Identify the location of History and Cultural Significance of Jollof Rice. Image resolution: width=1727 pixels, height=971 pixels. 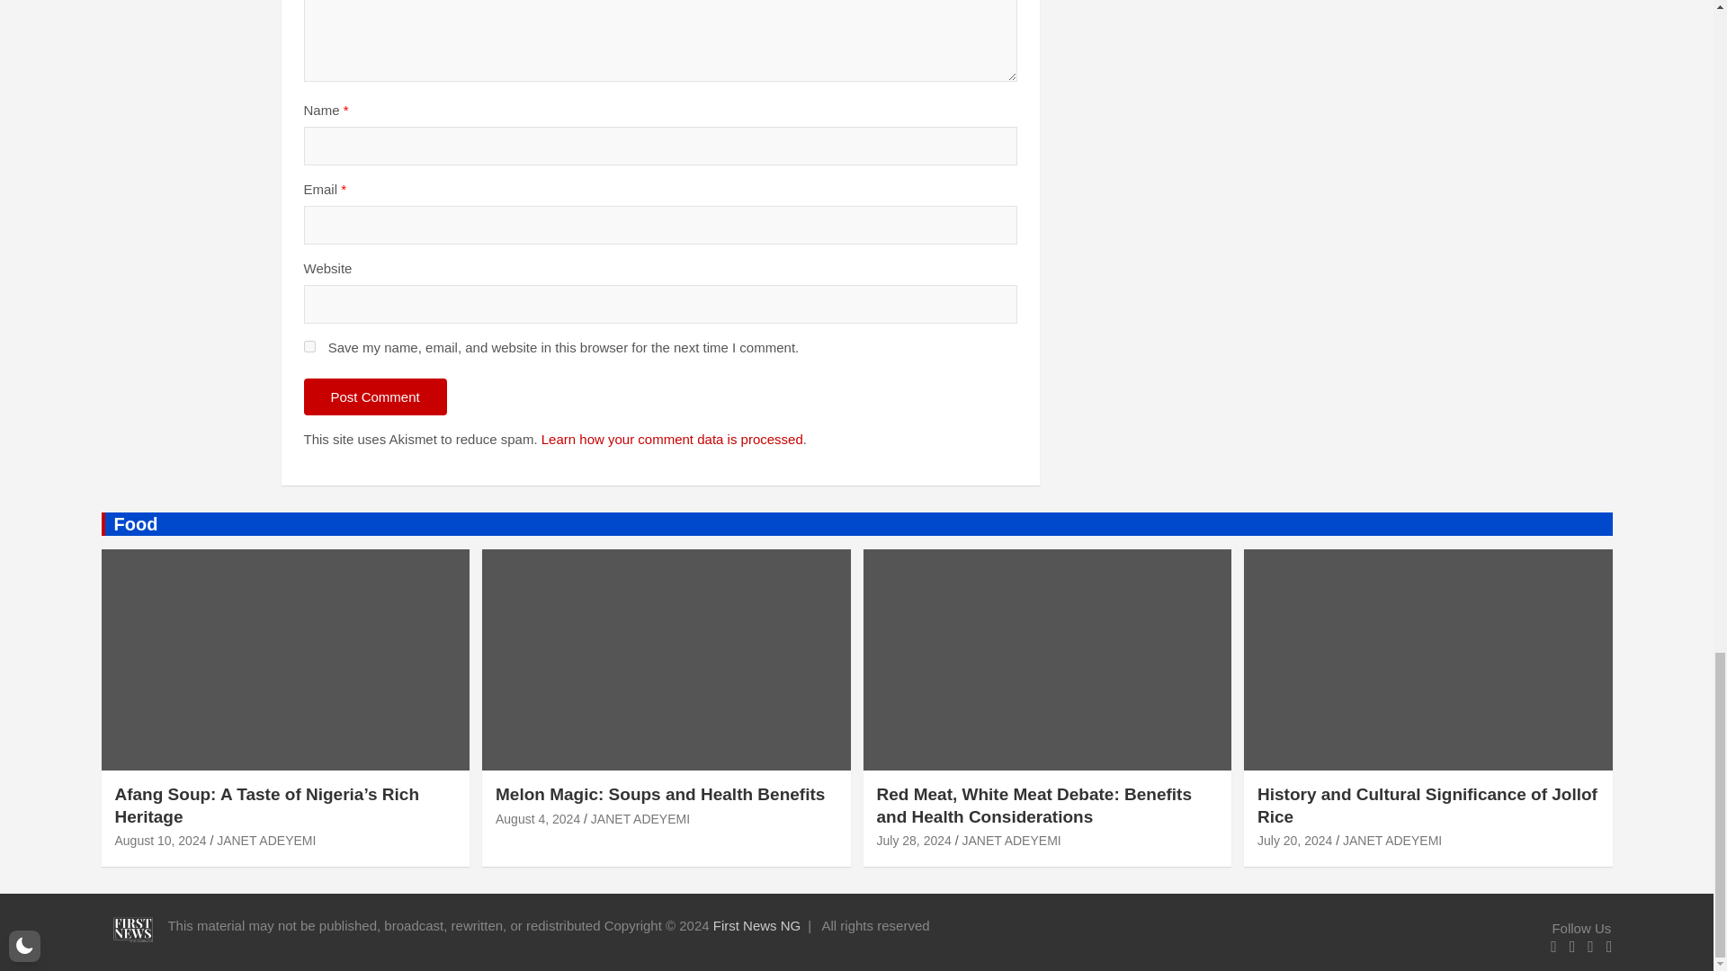
(1293, 840).